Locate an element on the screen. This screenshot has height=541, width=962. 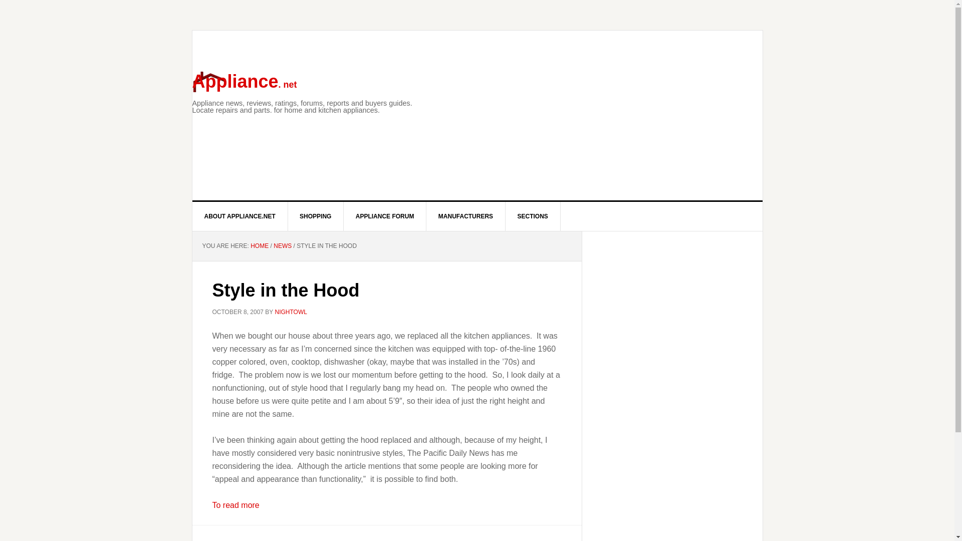
HOME is located at coordinates (259, 245).